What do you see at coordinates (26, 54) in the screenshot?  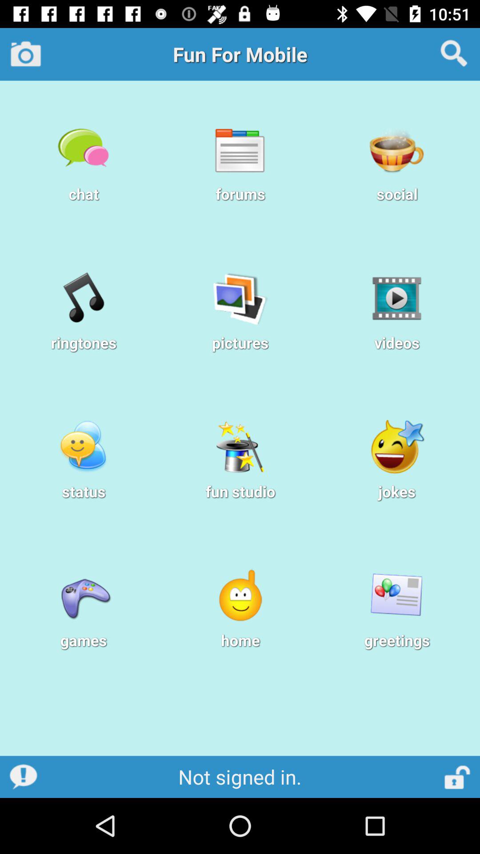 I see `open camera` at bounding box center [26, 54].